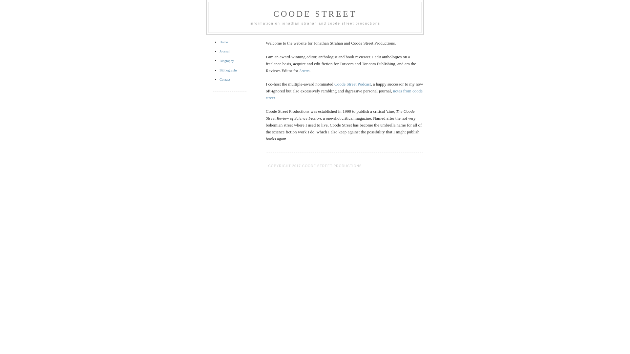 The image size is (630, 354). Describe the element at coordinates (224, 51) in the screenshot. I see `Journal` at that location.